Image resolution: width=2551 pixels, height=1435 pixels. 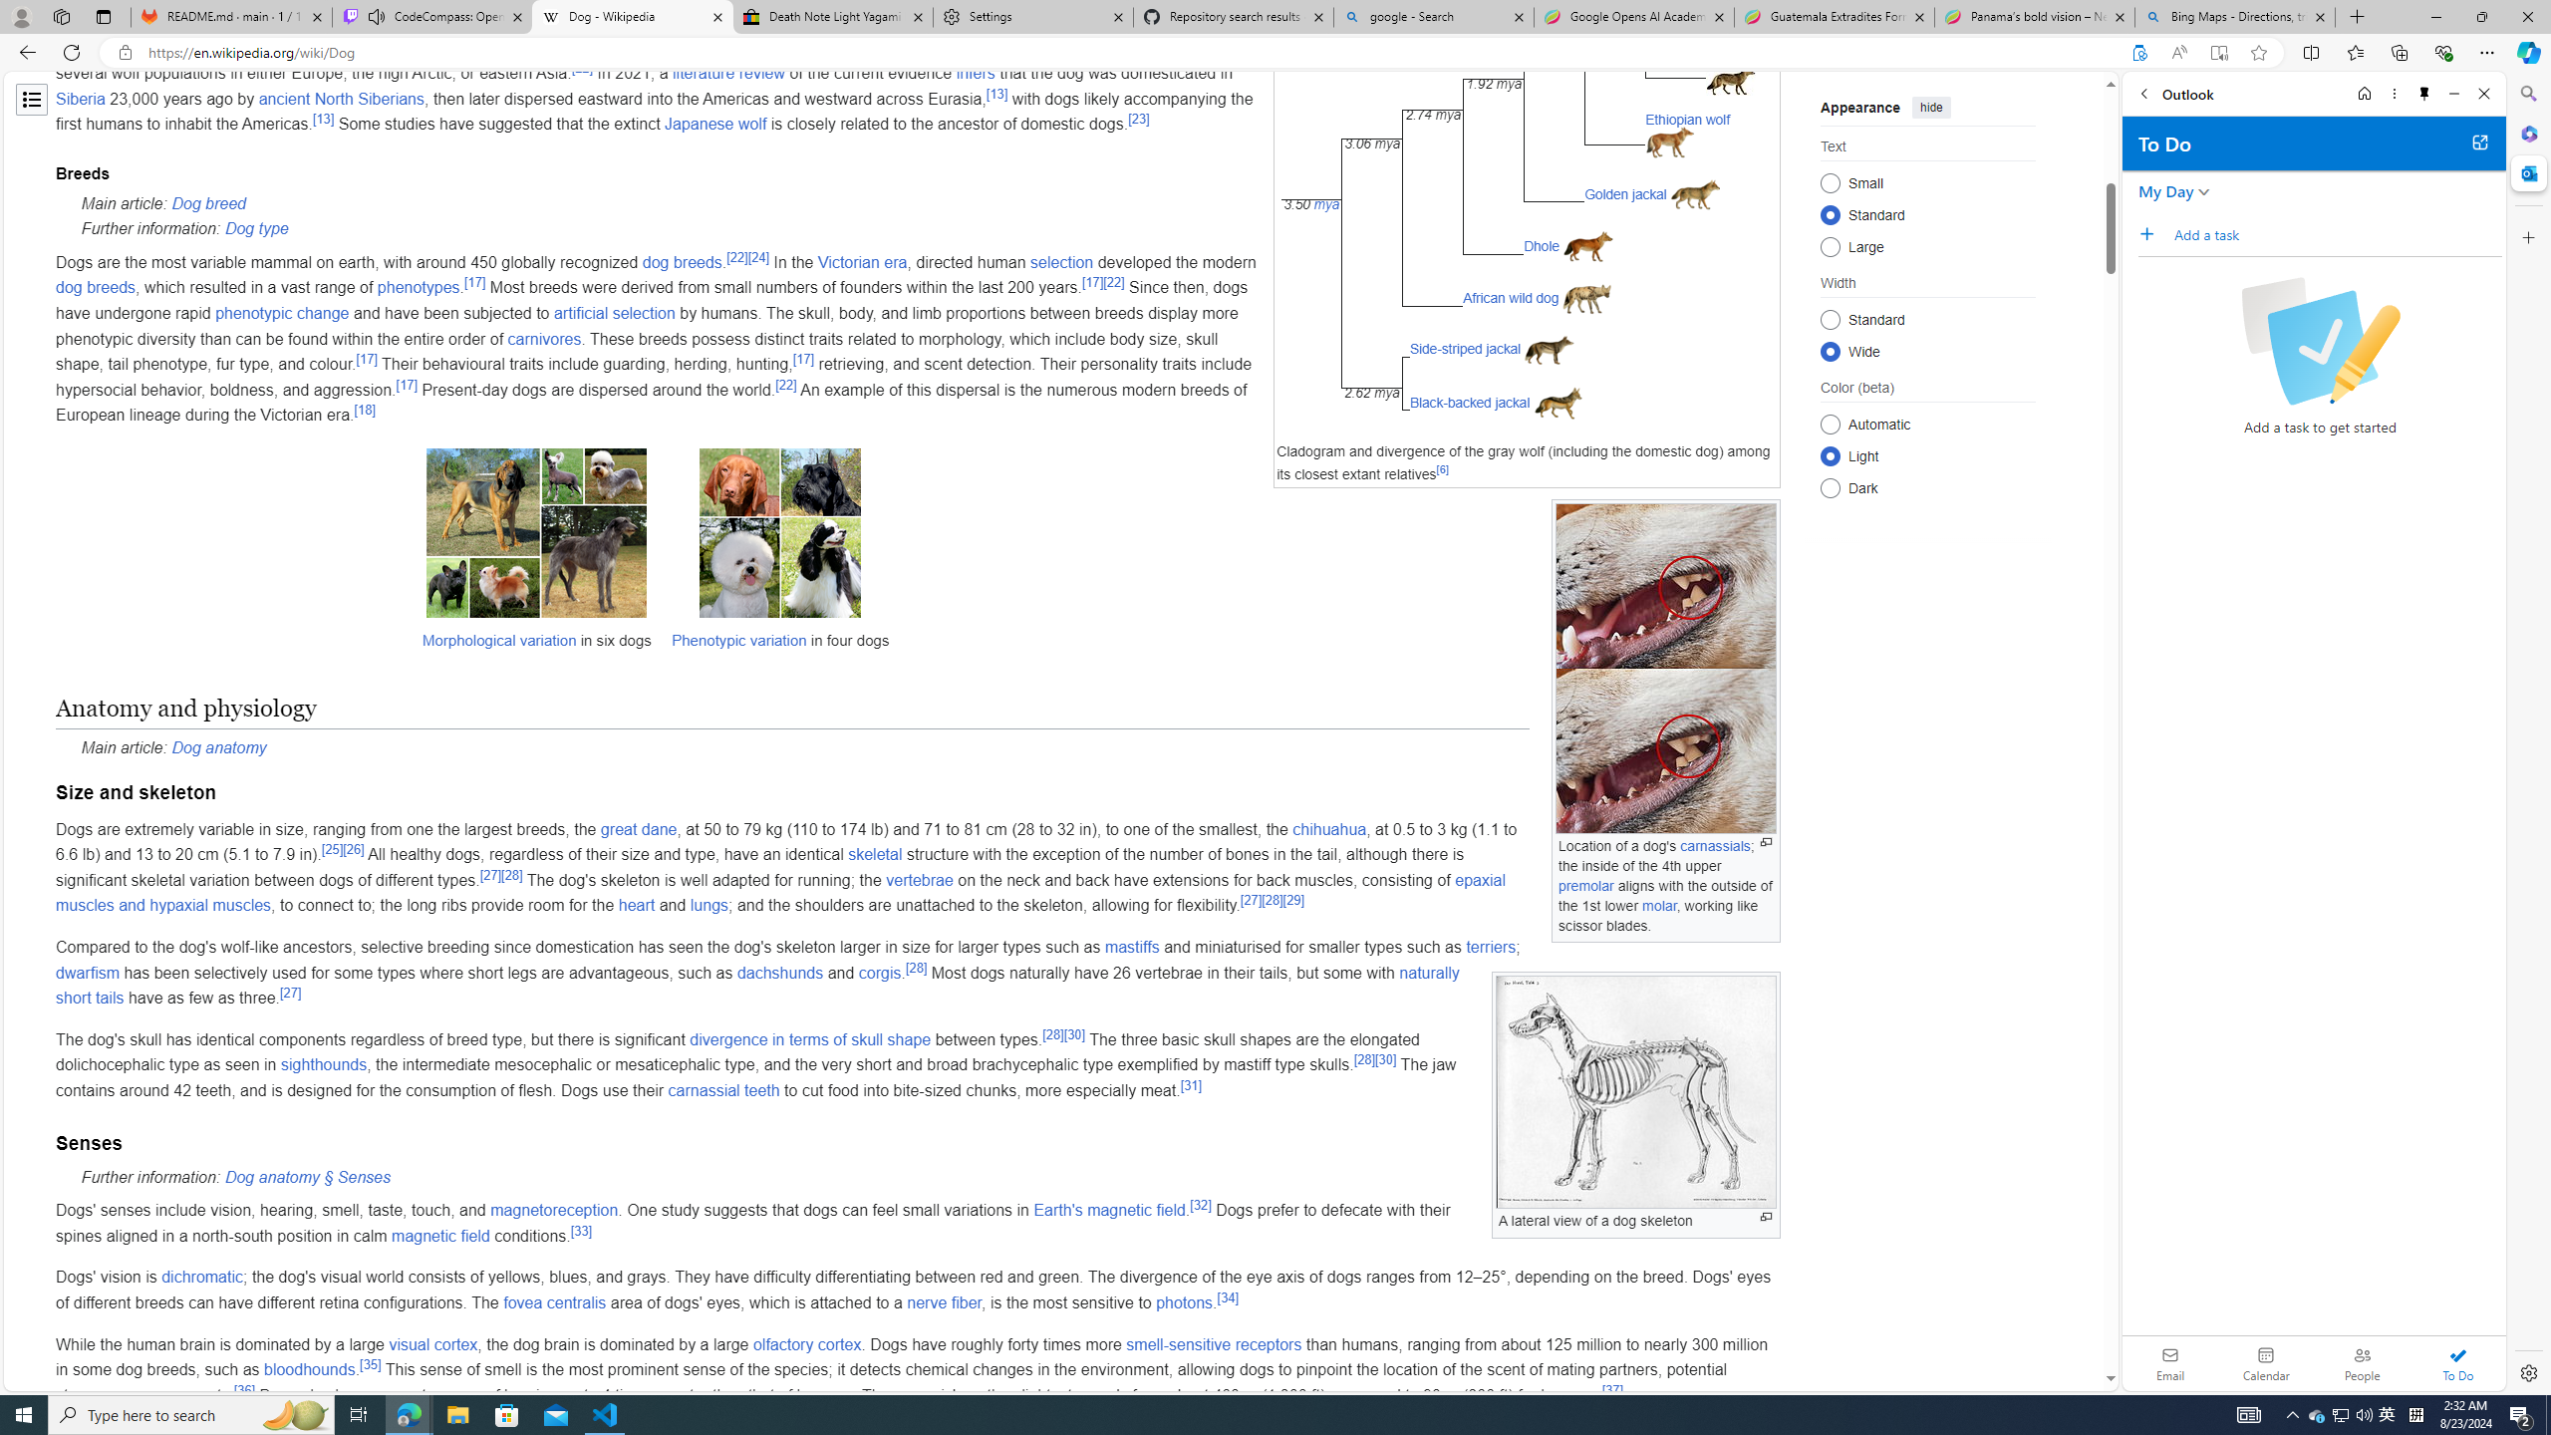 I want to click on Siberia, so click(x=80, y=98).